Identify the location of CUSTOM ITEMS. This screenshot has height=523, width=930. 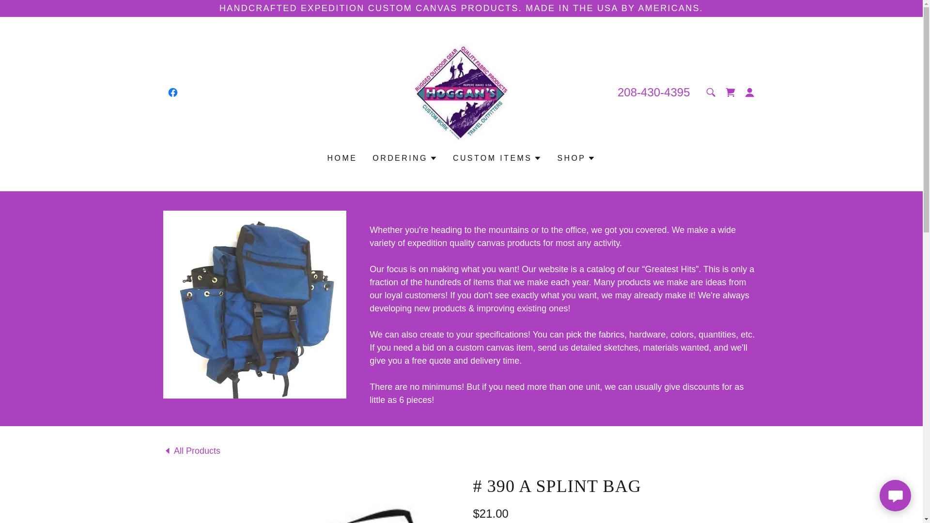
(497, 158).